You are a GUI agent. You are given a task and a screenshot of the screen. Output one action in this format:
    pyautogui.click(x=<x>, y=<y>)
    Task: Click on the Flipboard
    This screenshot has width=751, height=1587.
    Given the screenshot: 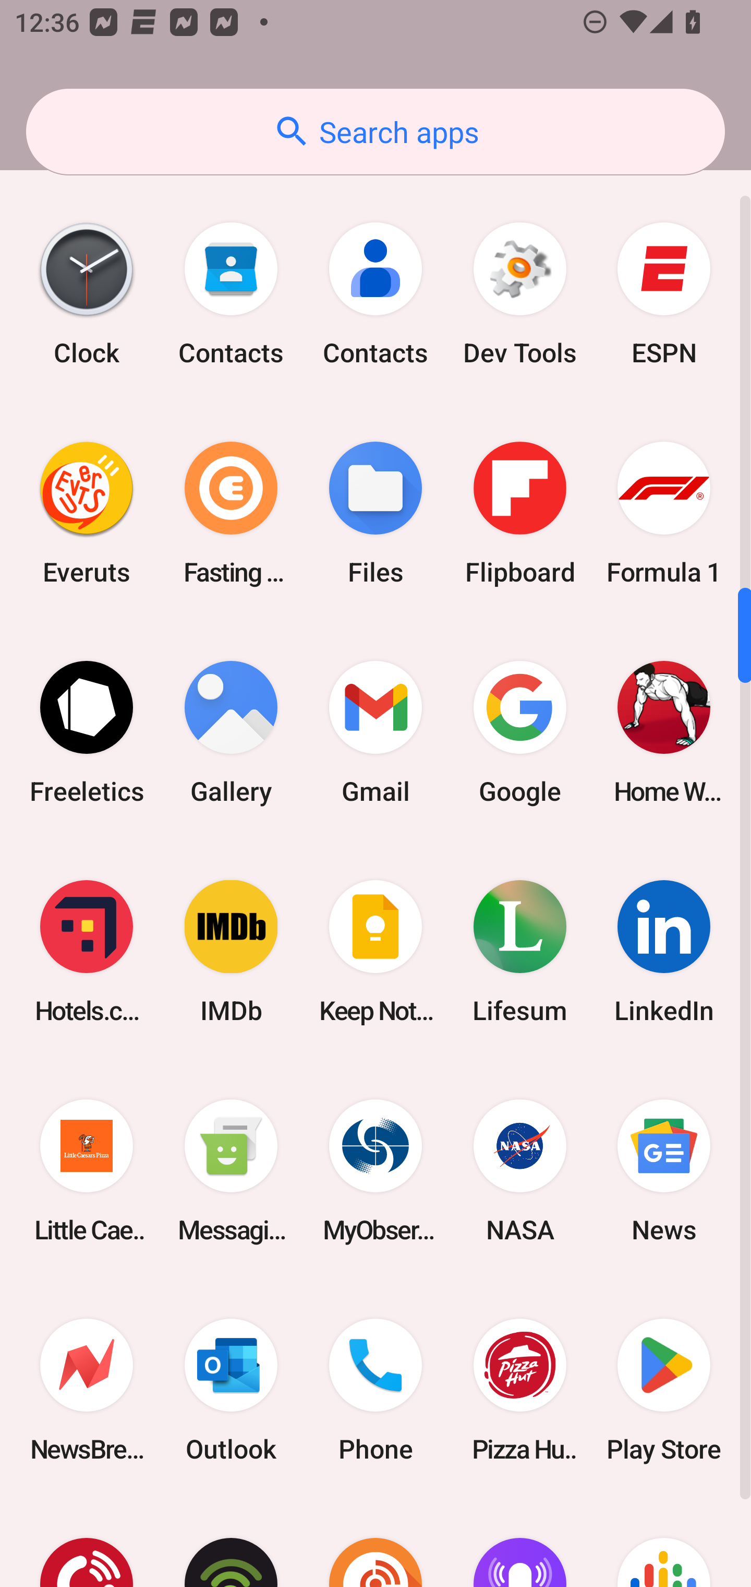 What is the action you would take?
    pyautogui.click(x=519, y=513)
    